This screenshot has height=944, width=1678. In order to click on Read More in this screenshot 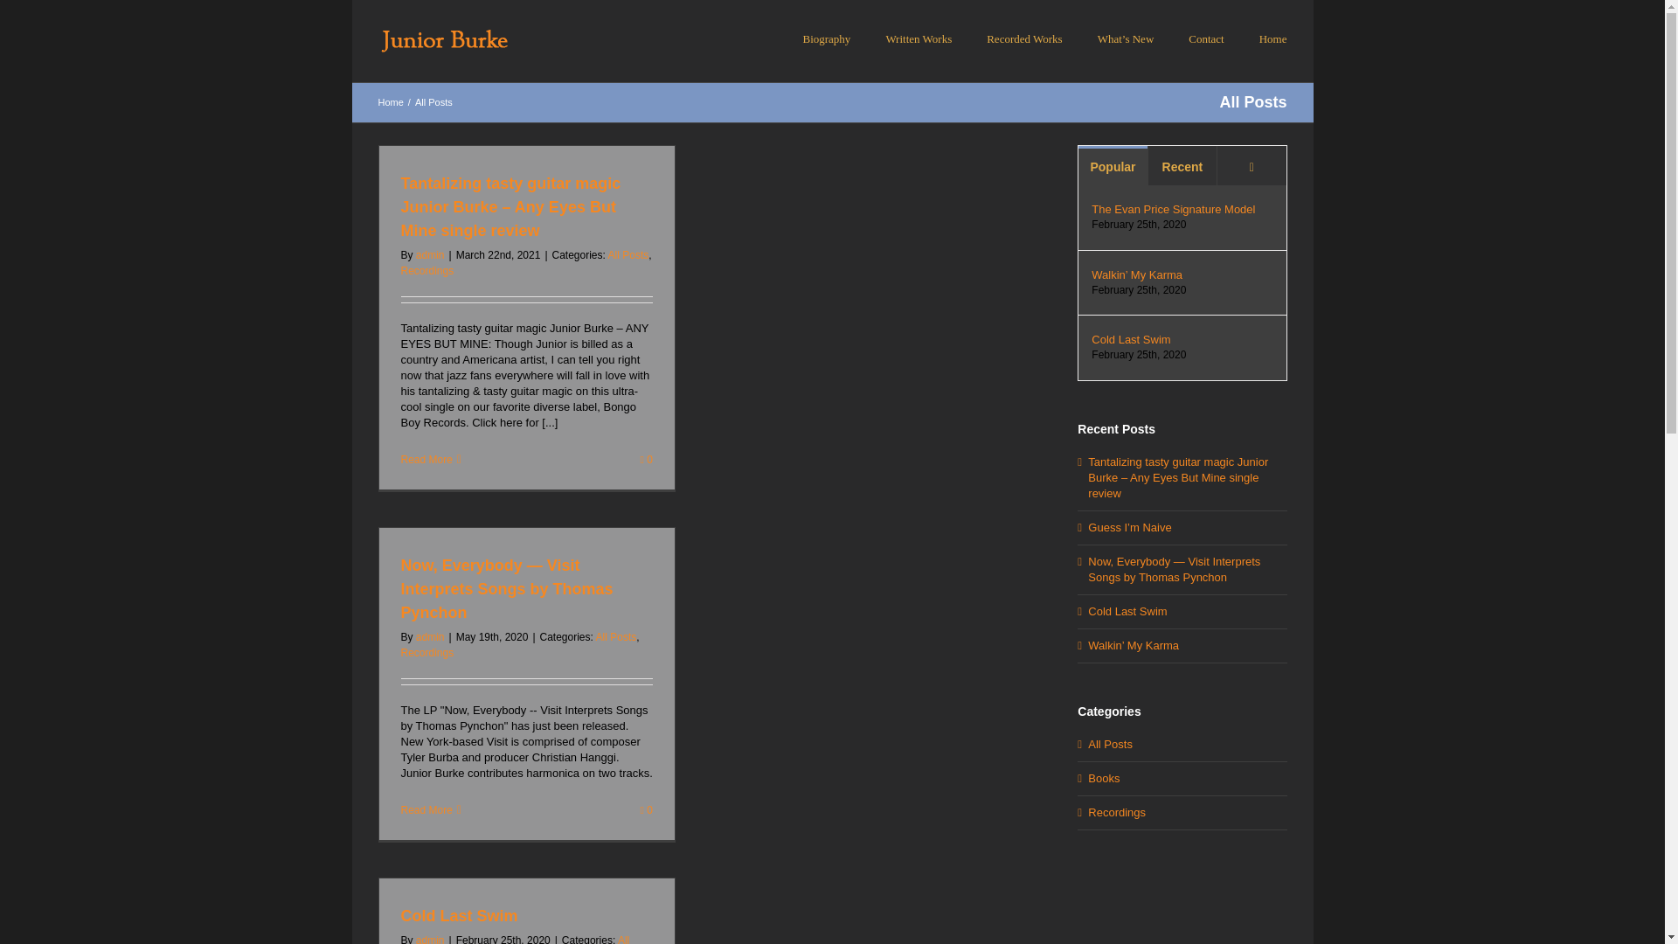, I will do `click(426, 460)`.